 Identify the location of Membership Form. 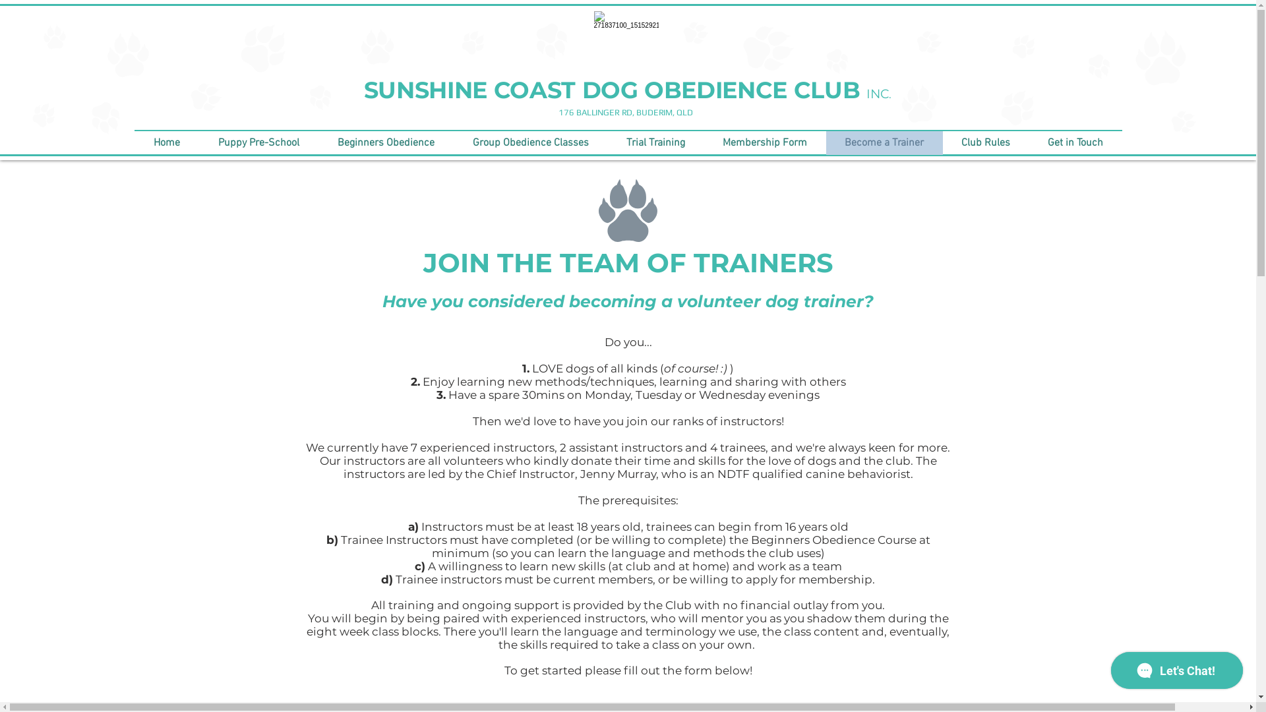
(765, 143).